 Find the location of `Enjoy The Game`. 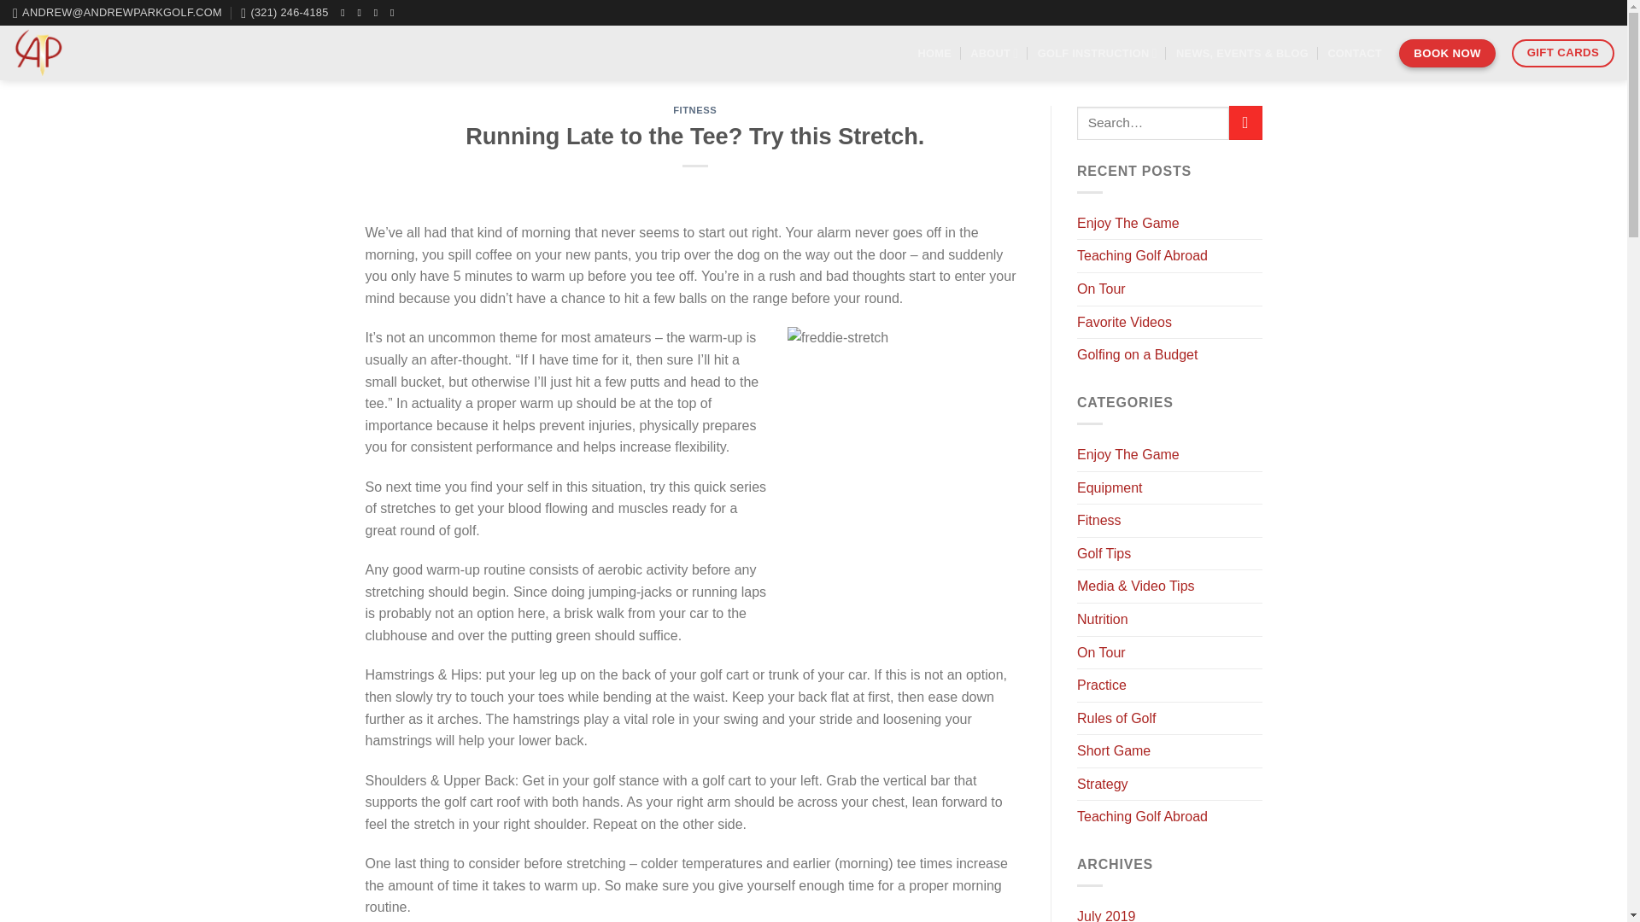

Enjoy The Game is located at coordinates (1127, 224).